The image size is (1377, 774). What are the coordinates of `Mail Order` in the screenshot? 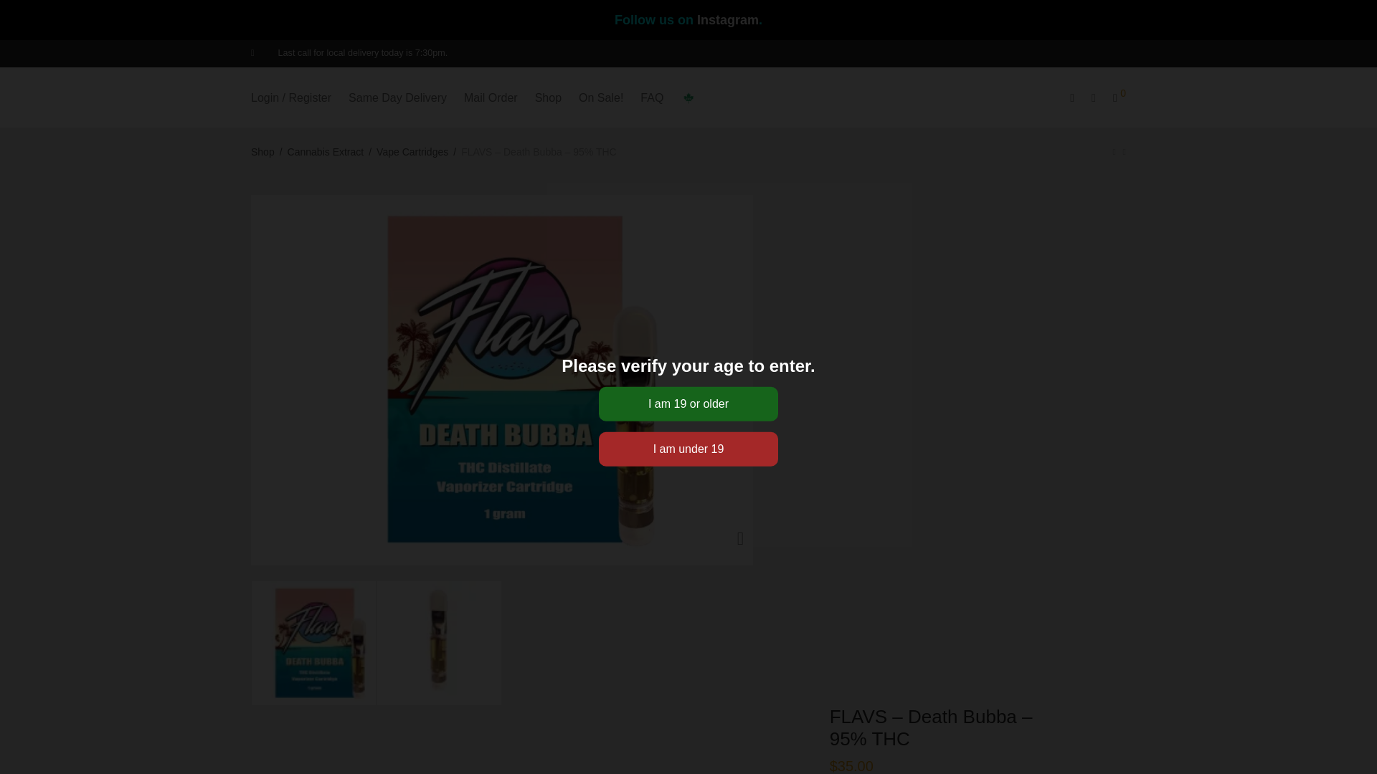 It's located at (491, 97).